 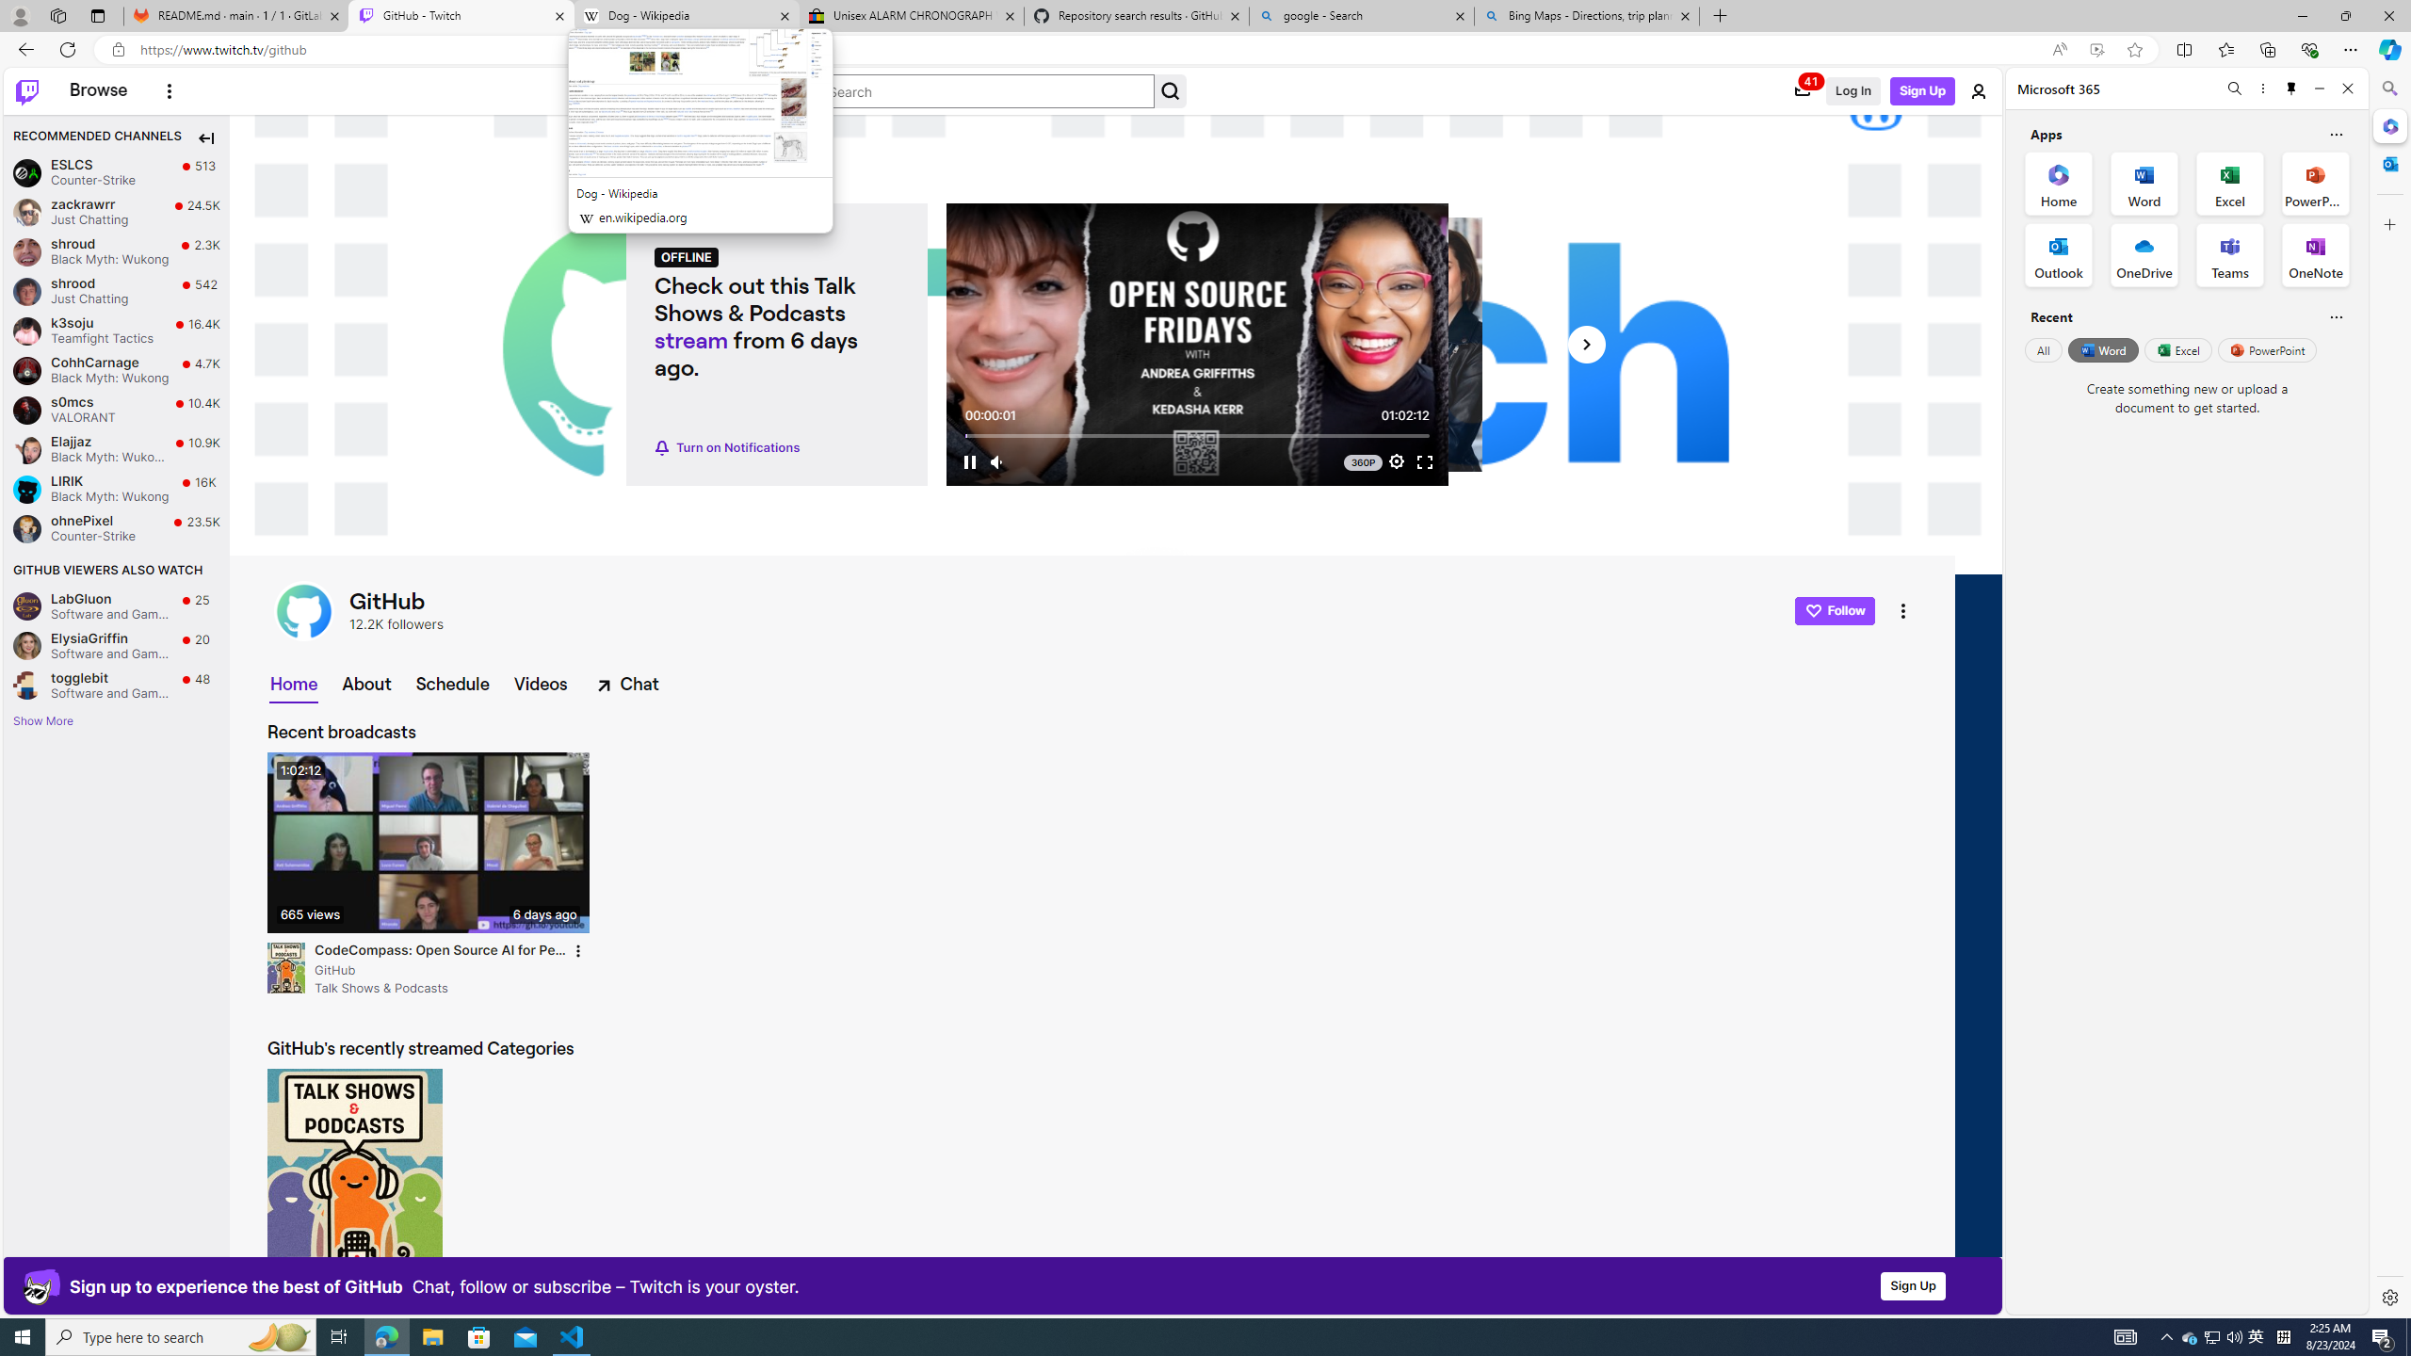 What do you see at coordinates (2059, 255) in the screenshot?
I see `Outlook Office App` at bounding box center [2059, 255].